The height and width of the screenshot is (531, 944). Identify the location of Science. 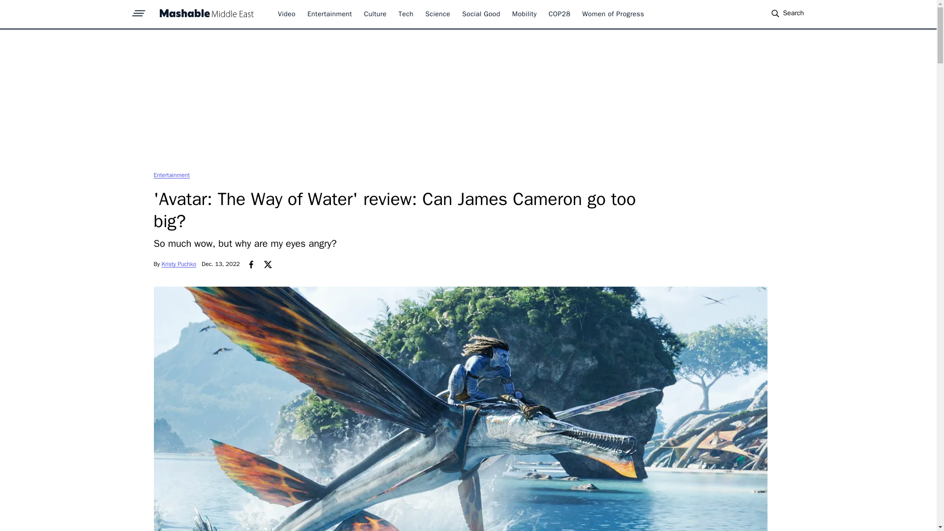
(438, 14).